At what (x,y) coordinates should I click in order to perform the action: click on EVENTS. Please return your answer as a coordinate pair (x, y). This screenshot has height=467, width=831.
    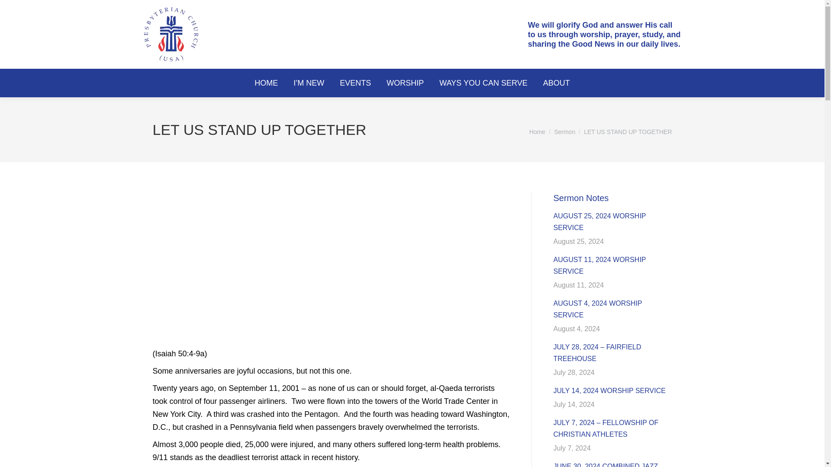
    Looking at the image, I should click on (355, 83).